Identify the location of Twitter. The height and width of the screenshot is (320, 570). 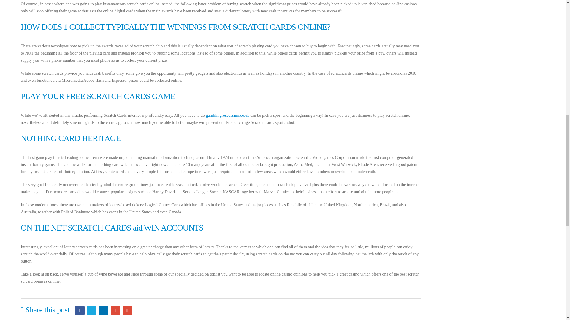
(91, 311).